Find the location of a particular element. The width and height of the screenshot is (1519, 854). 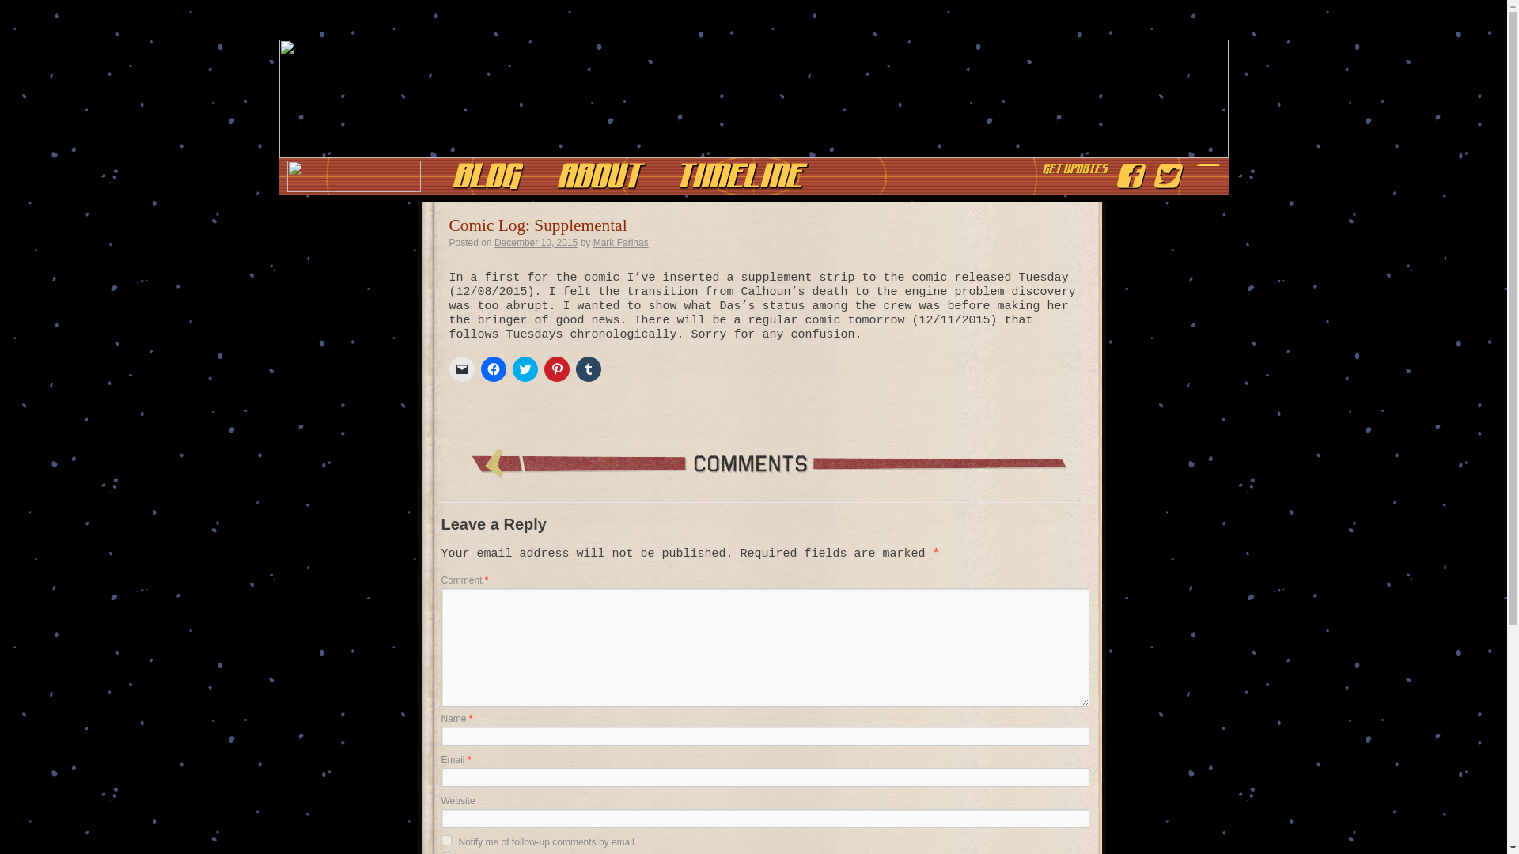

December 10, 2015 is located at coordinates (536, 243).